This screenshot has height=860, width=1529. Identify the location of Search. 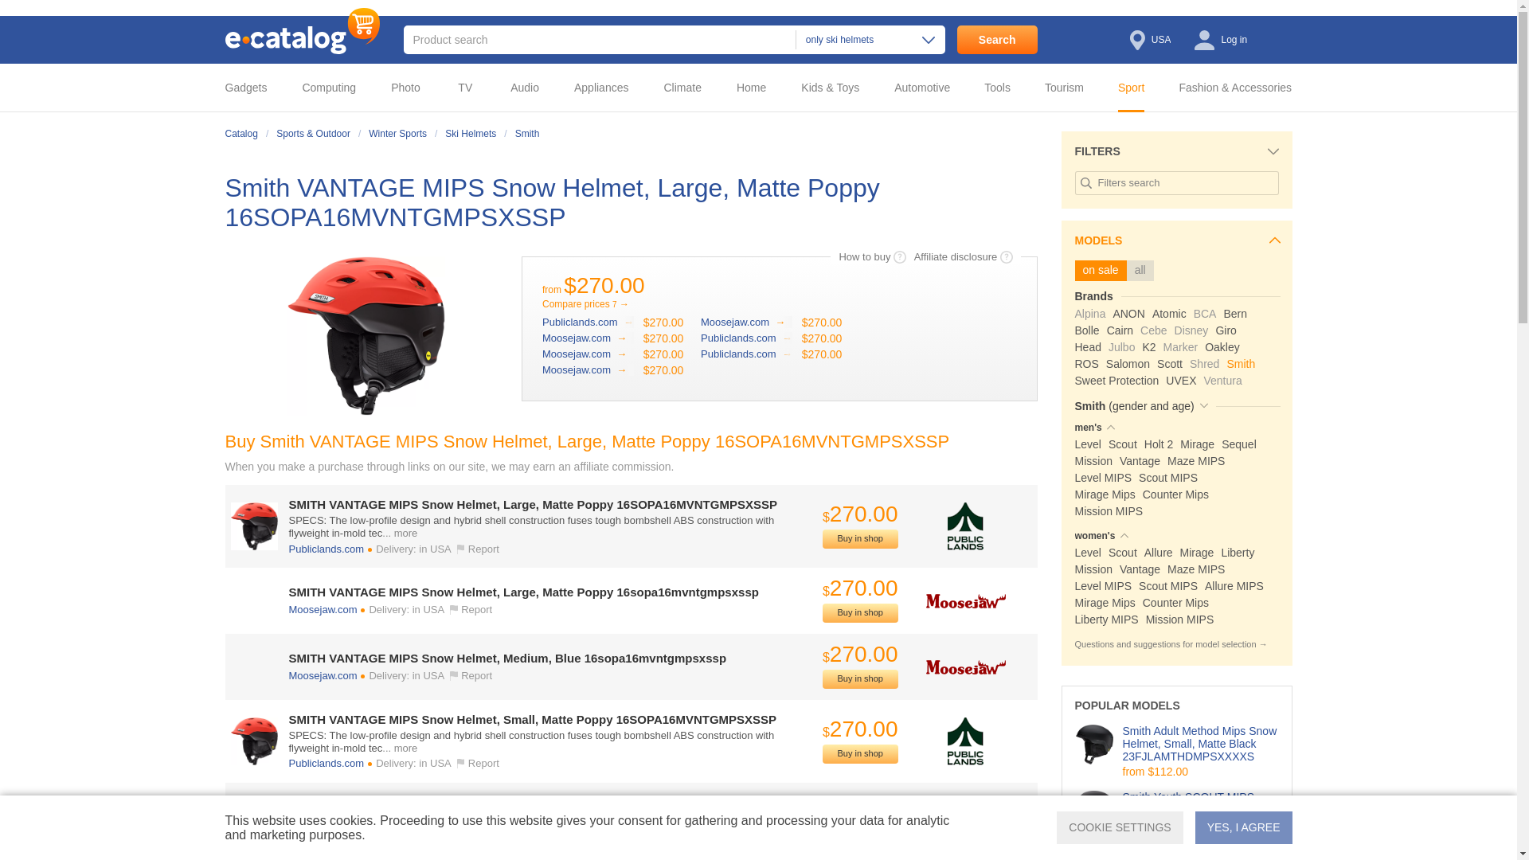
(997, 40).